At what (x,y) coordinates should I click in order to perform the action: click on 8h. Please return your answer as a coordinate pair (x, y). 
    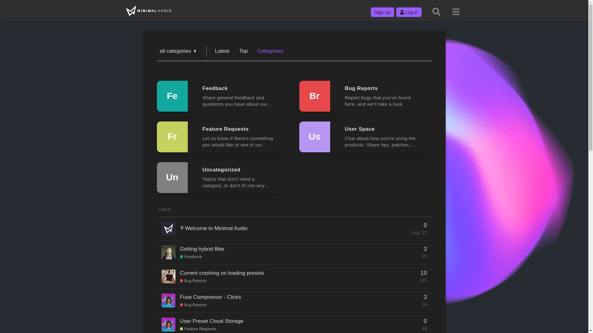
    Looking at the image, I should click on (424, 256).